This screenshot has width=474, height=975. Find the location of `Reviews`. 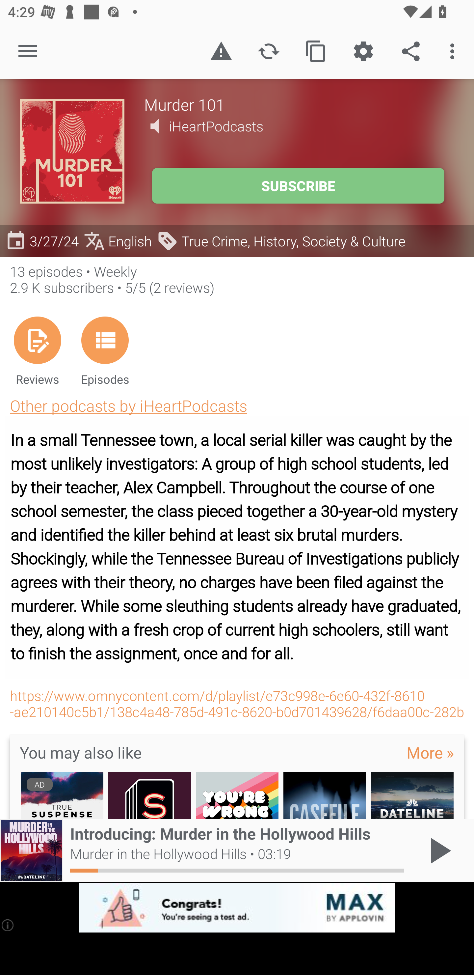

Reviews is located at coordinates (38, 351).